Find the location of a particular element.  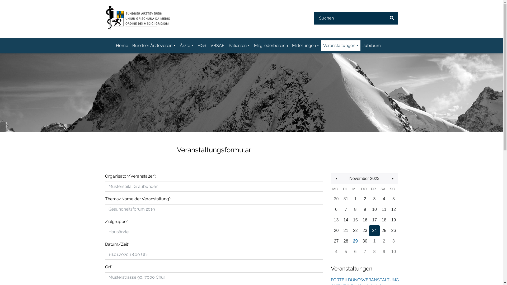

7 is located at coordinates (346, 210).